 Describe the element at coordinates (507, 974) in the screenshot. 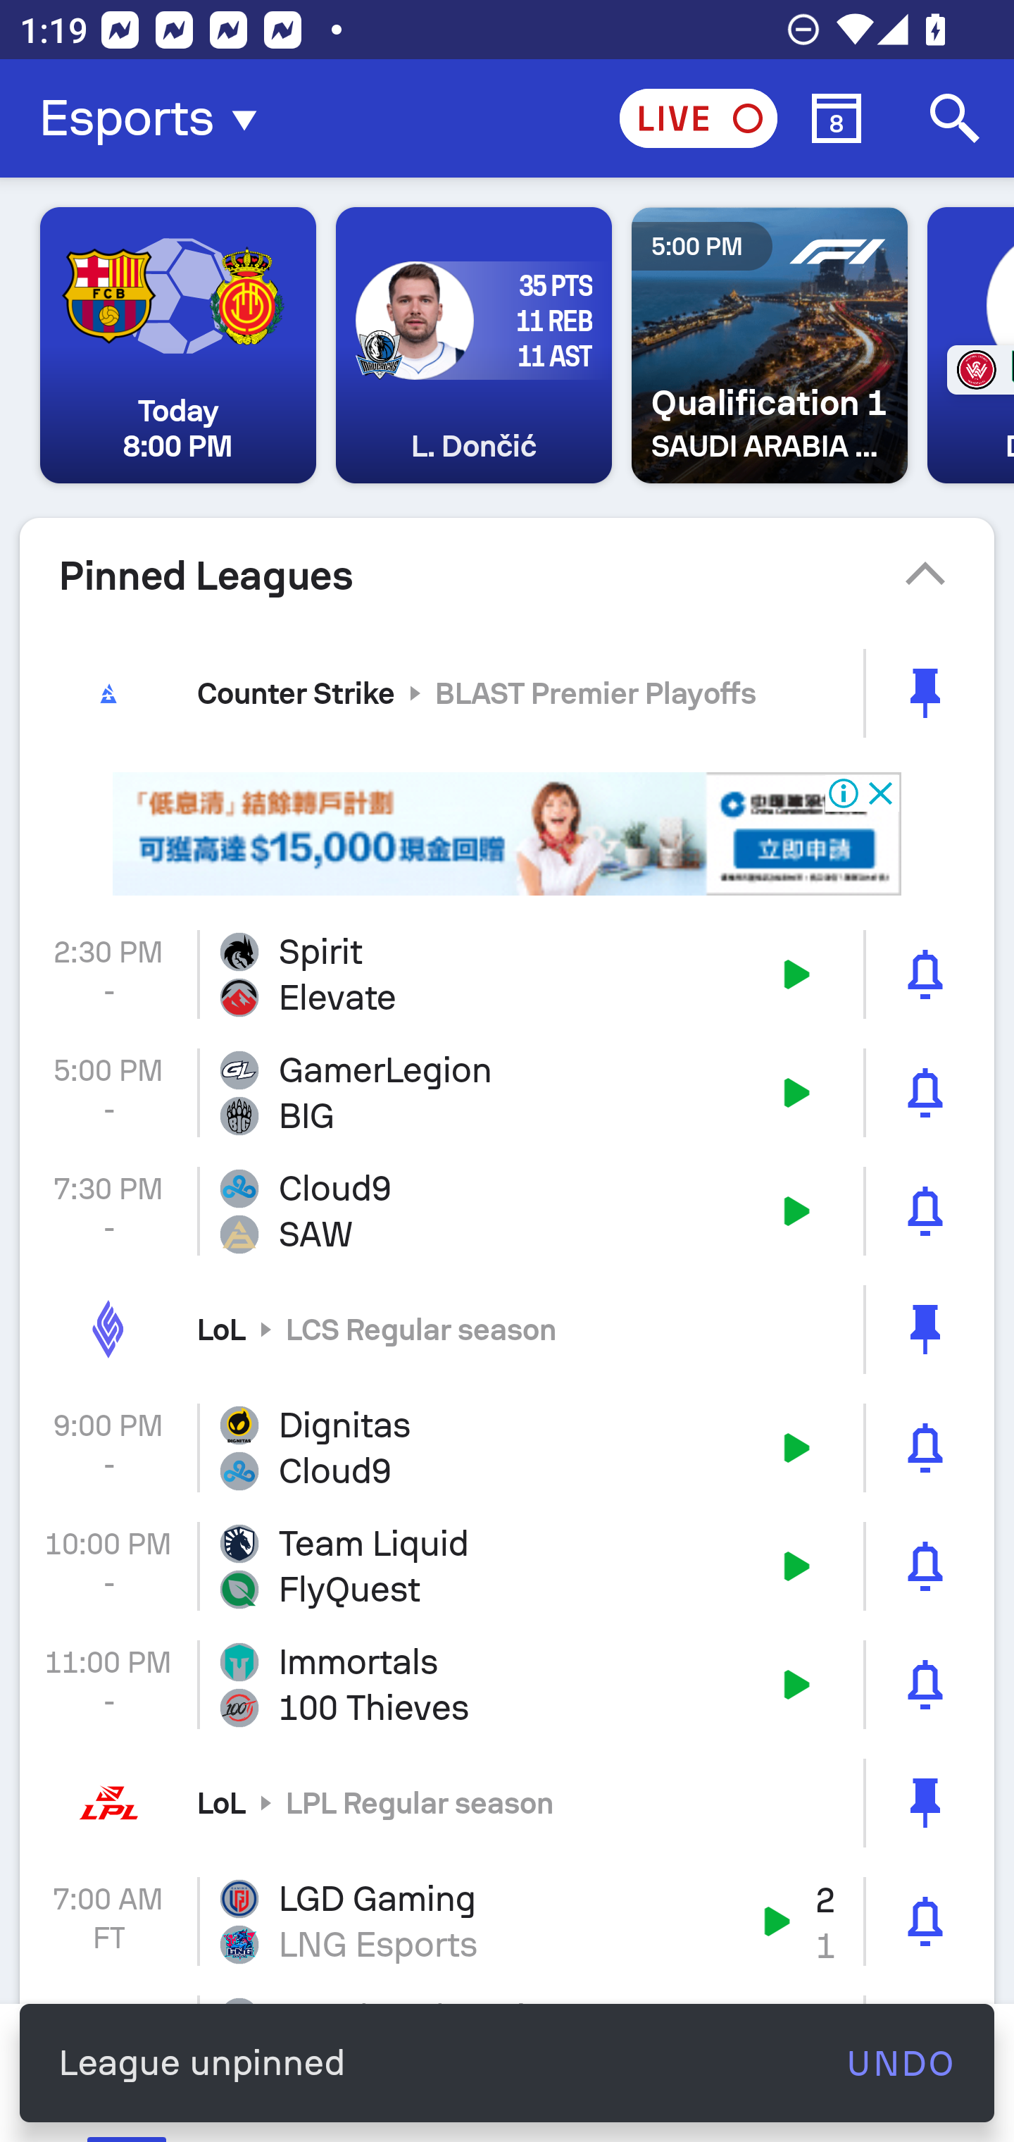

I see `2:30 PM - Spirit Elevate` at that location.